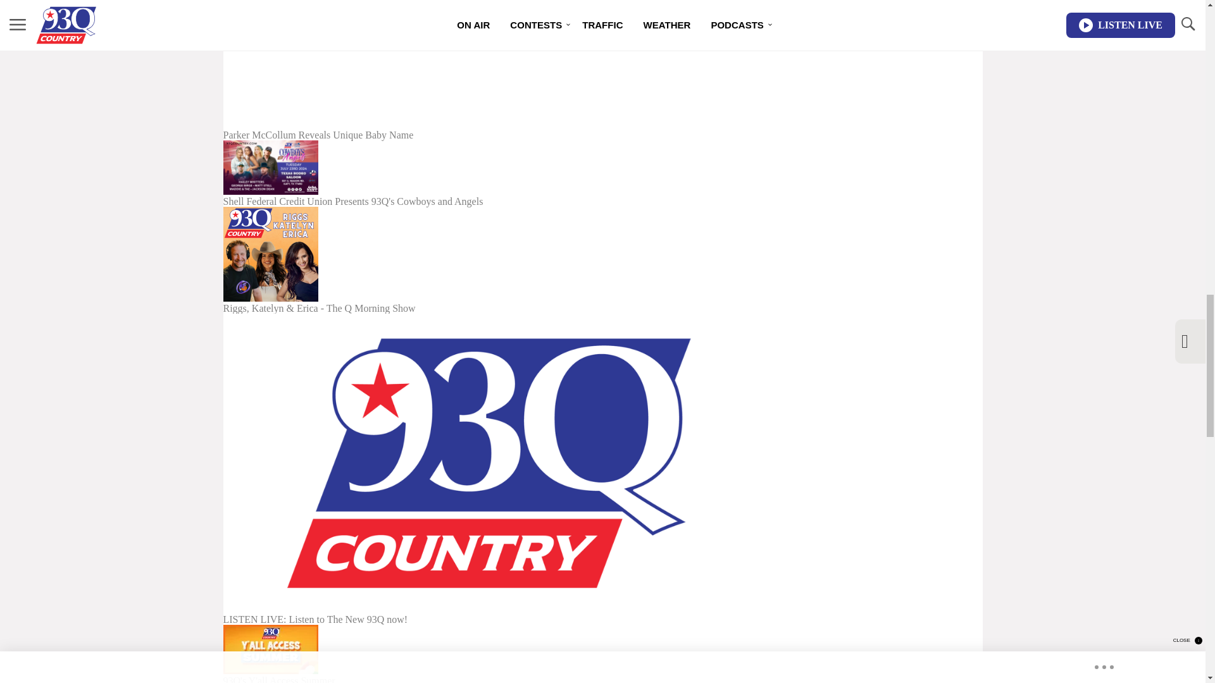 The height and width of the screenshot is (683, 1215). I want to click on Parker McCollum Reveals Unique Baby Name, so click(489, 70).